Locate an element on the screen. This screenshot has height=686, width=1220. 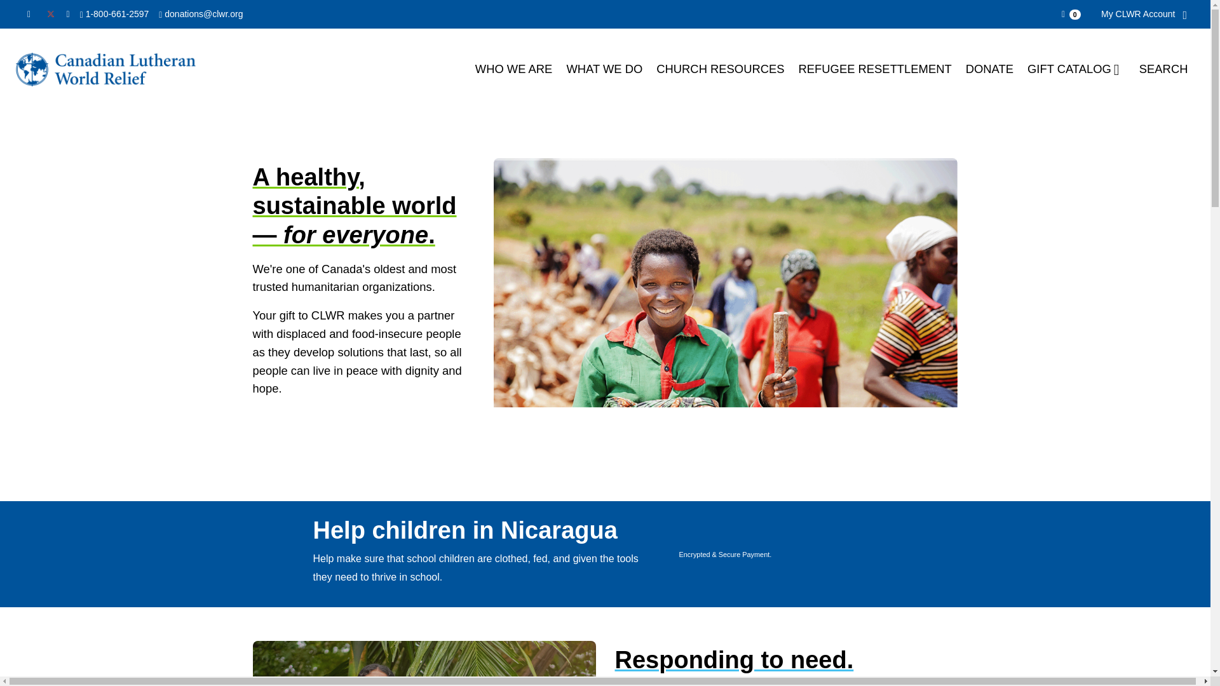
WHO WE ARE is located at coordinates (514, 69).